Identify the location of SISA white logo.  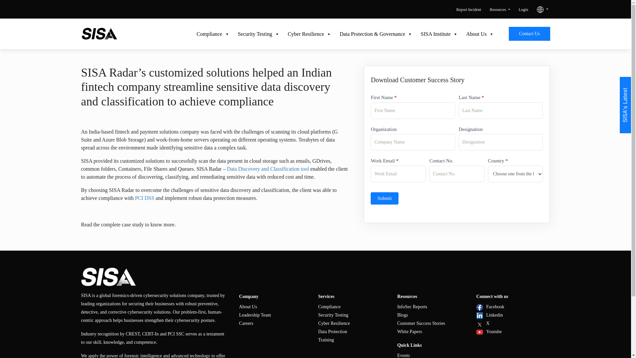
(108, 276).